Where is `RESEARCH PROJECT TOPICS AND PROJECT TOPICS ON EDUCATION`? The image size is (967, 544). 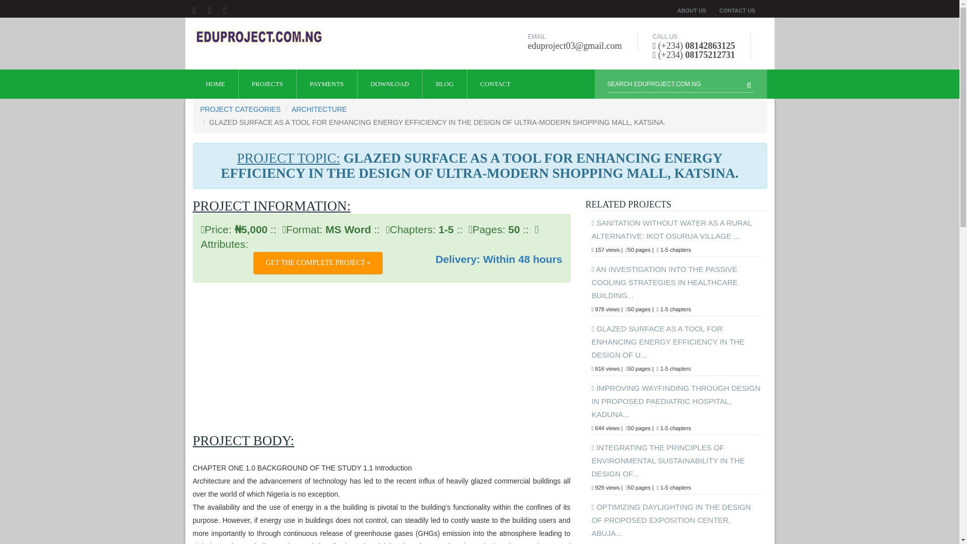
RESEARCH PROJECT TOPICS AND PROJECT TOPICS ON EDUCATION is located at coordinates (259, 36).